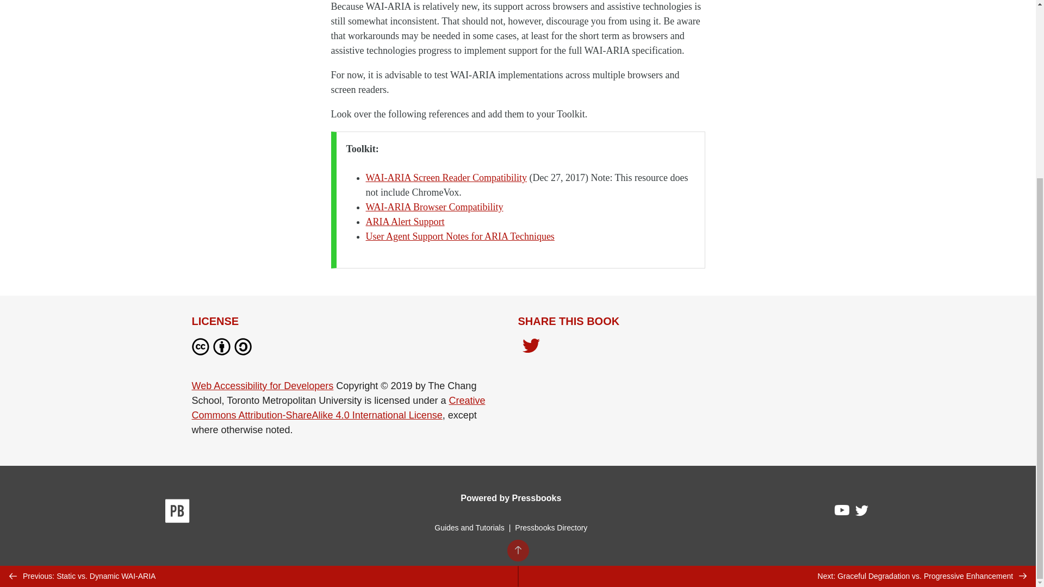 This screenshot has height=587, width=1044. I want to click on Share on Twitter, so click(531, 347).